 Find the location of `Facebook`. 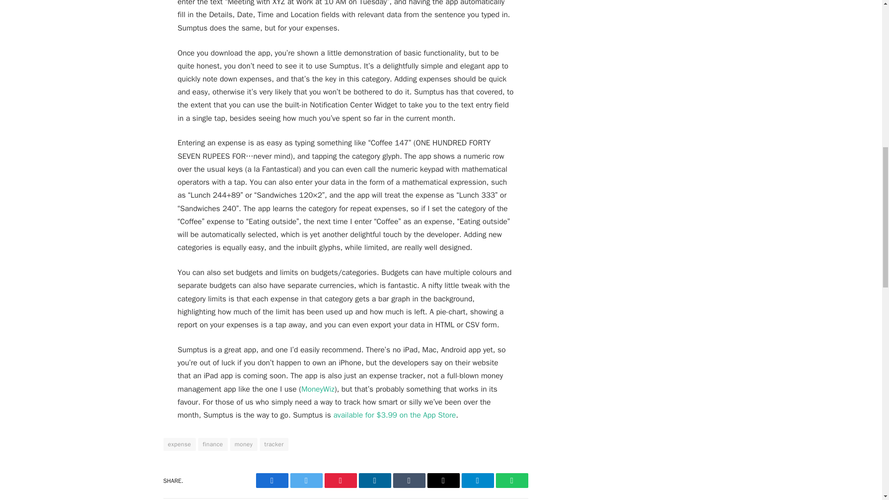

Facebook is located at coordinates (272, 481).